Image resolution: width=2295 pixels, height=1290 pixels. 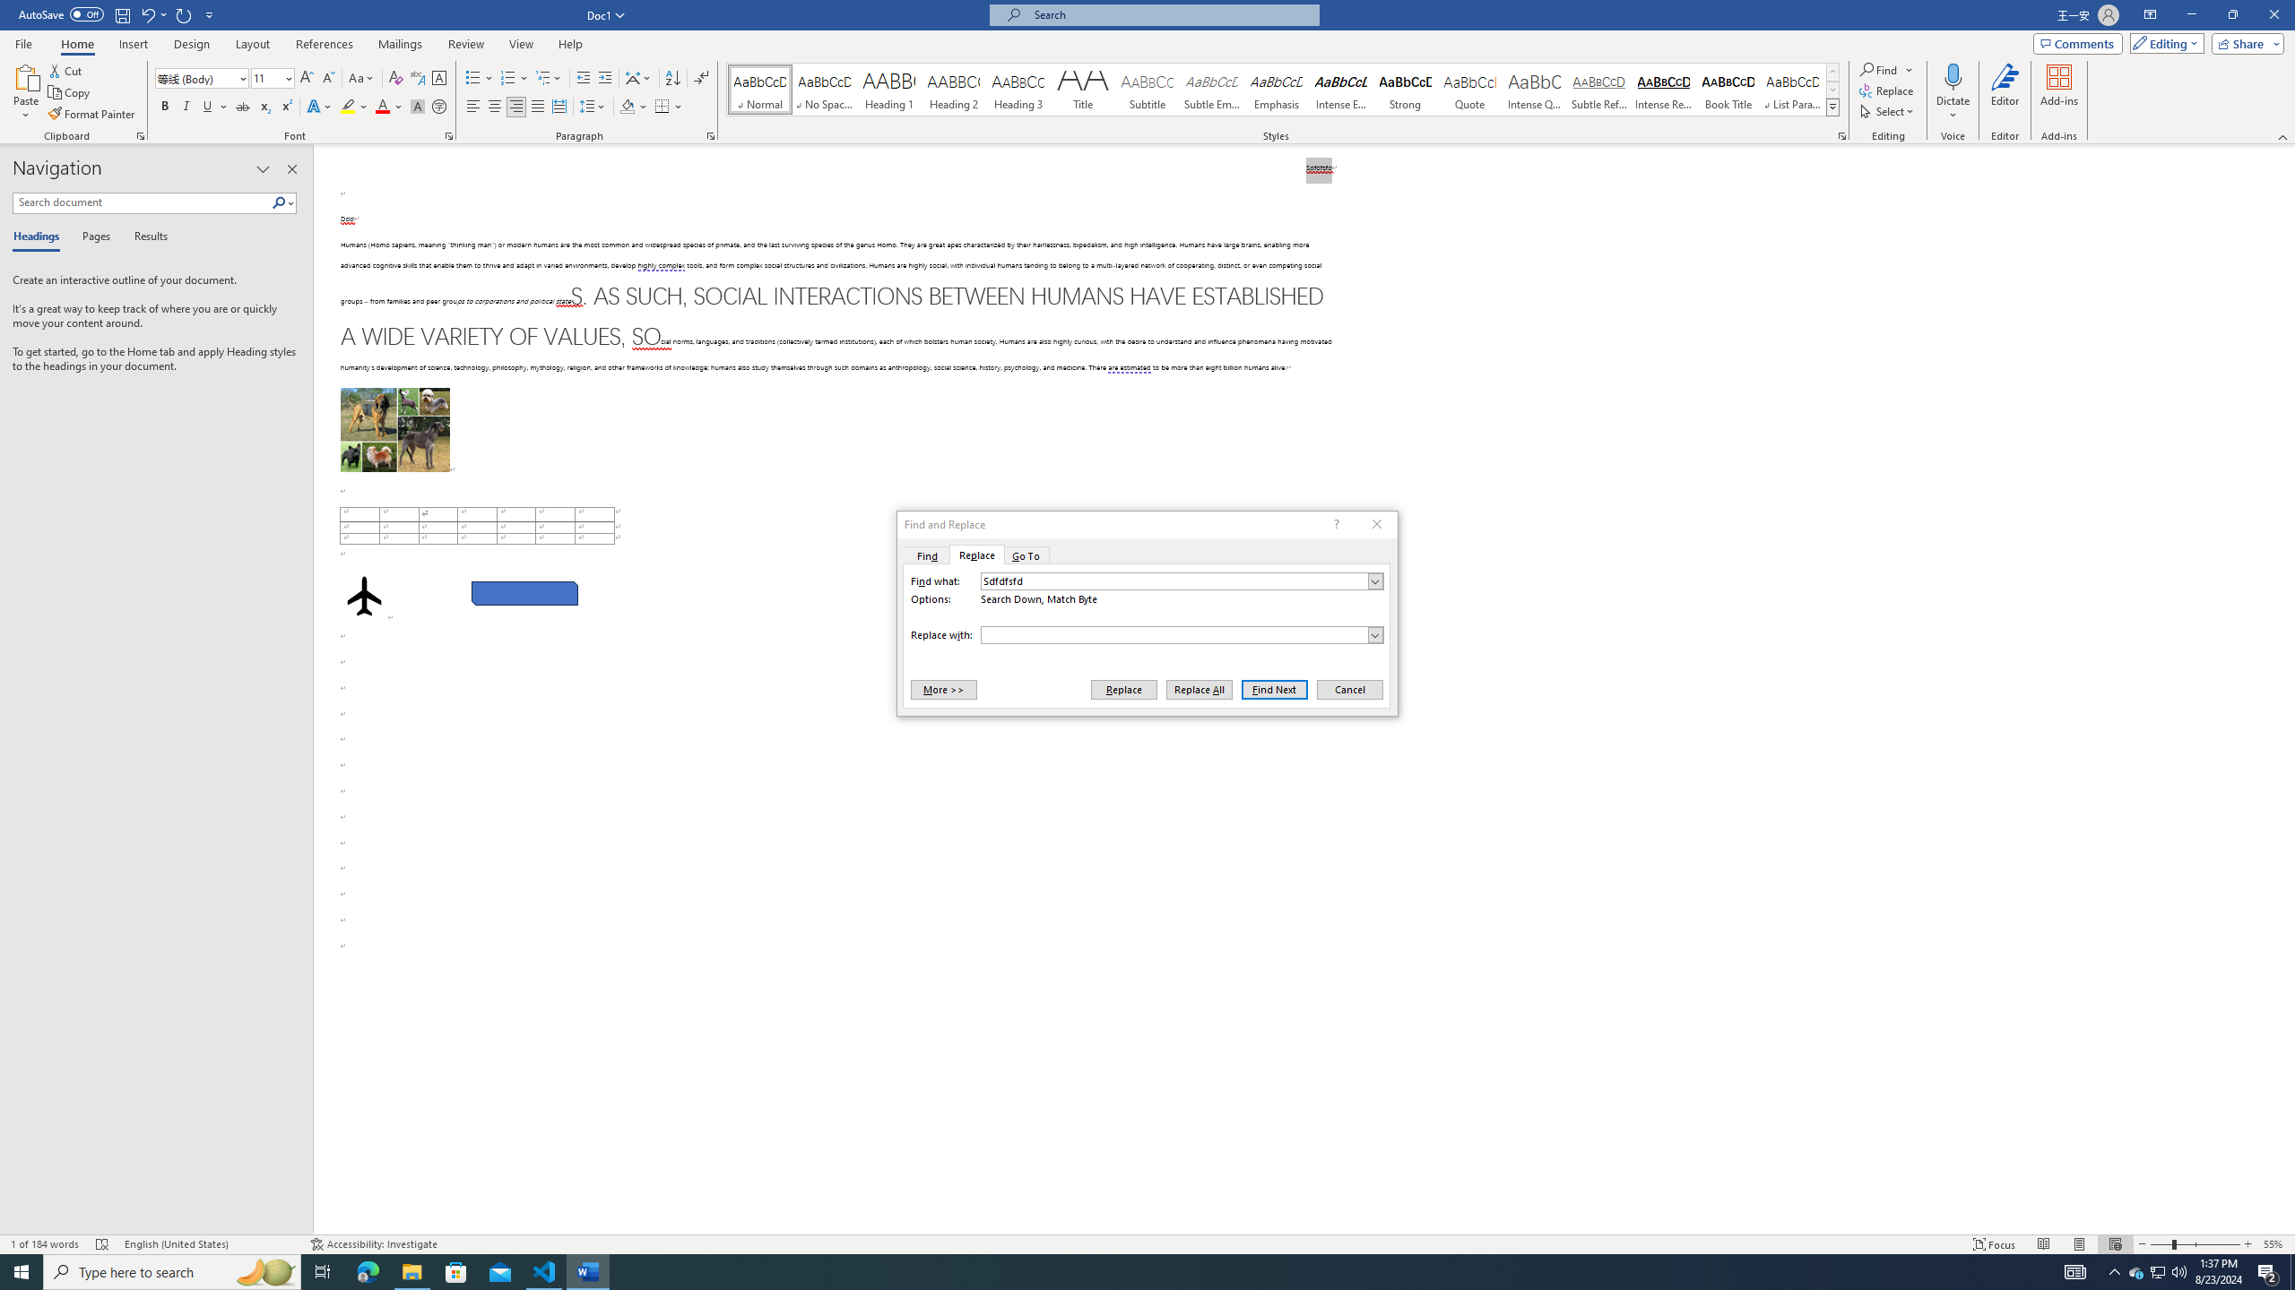 I want to click on Strikethrough, so click(x=243, y=107).